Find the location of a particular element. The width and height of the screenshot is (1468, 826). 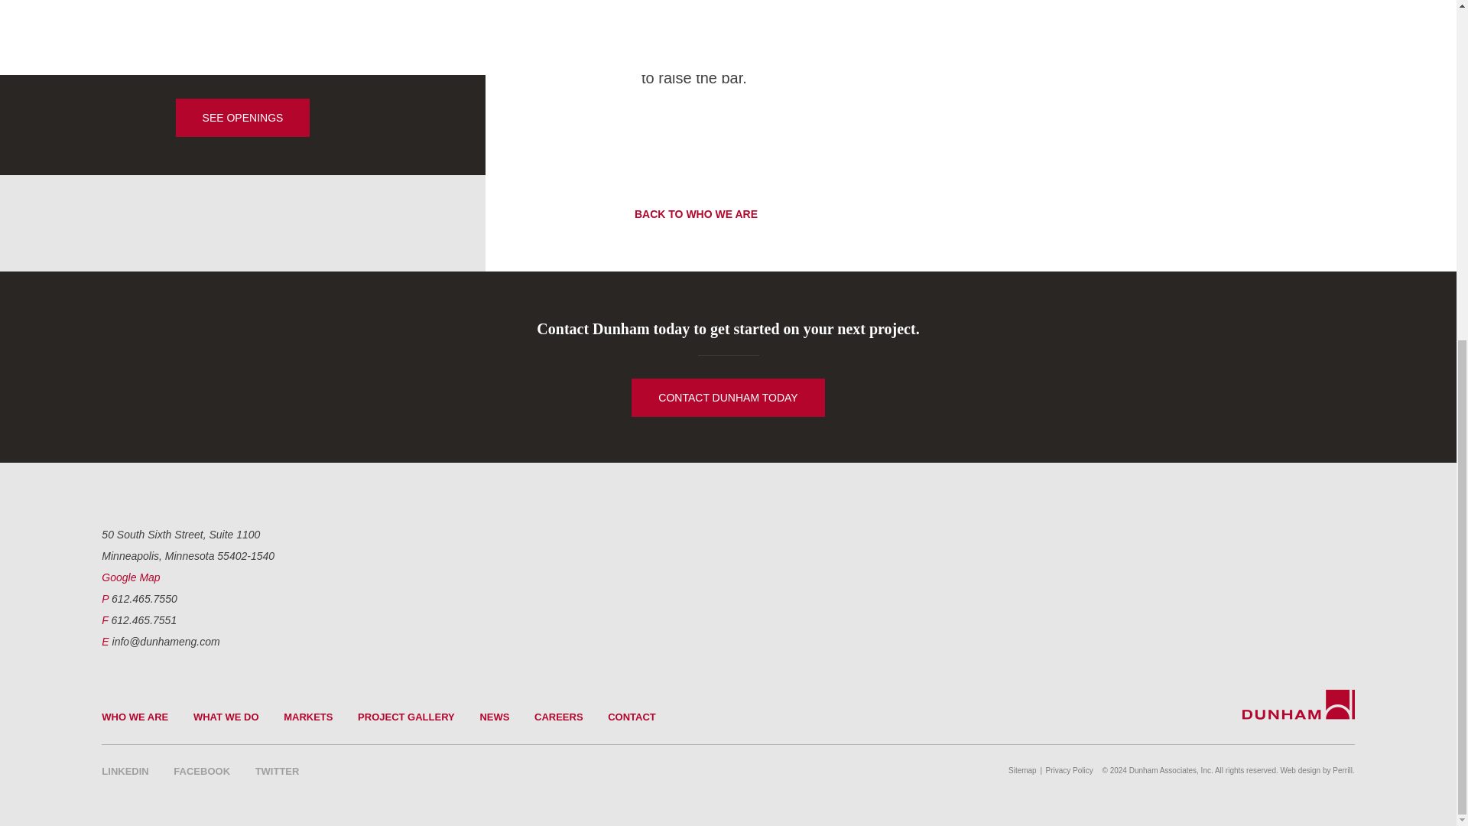

CONTACT DUNHAM TODAY is located at coordinates (727, 398).